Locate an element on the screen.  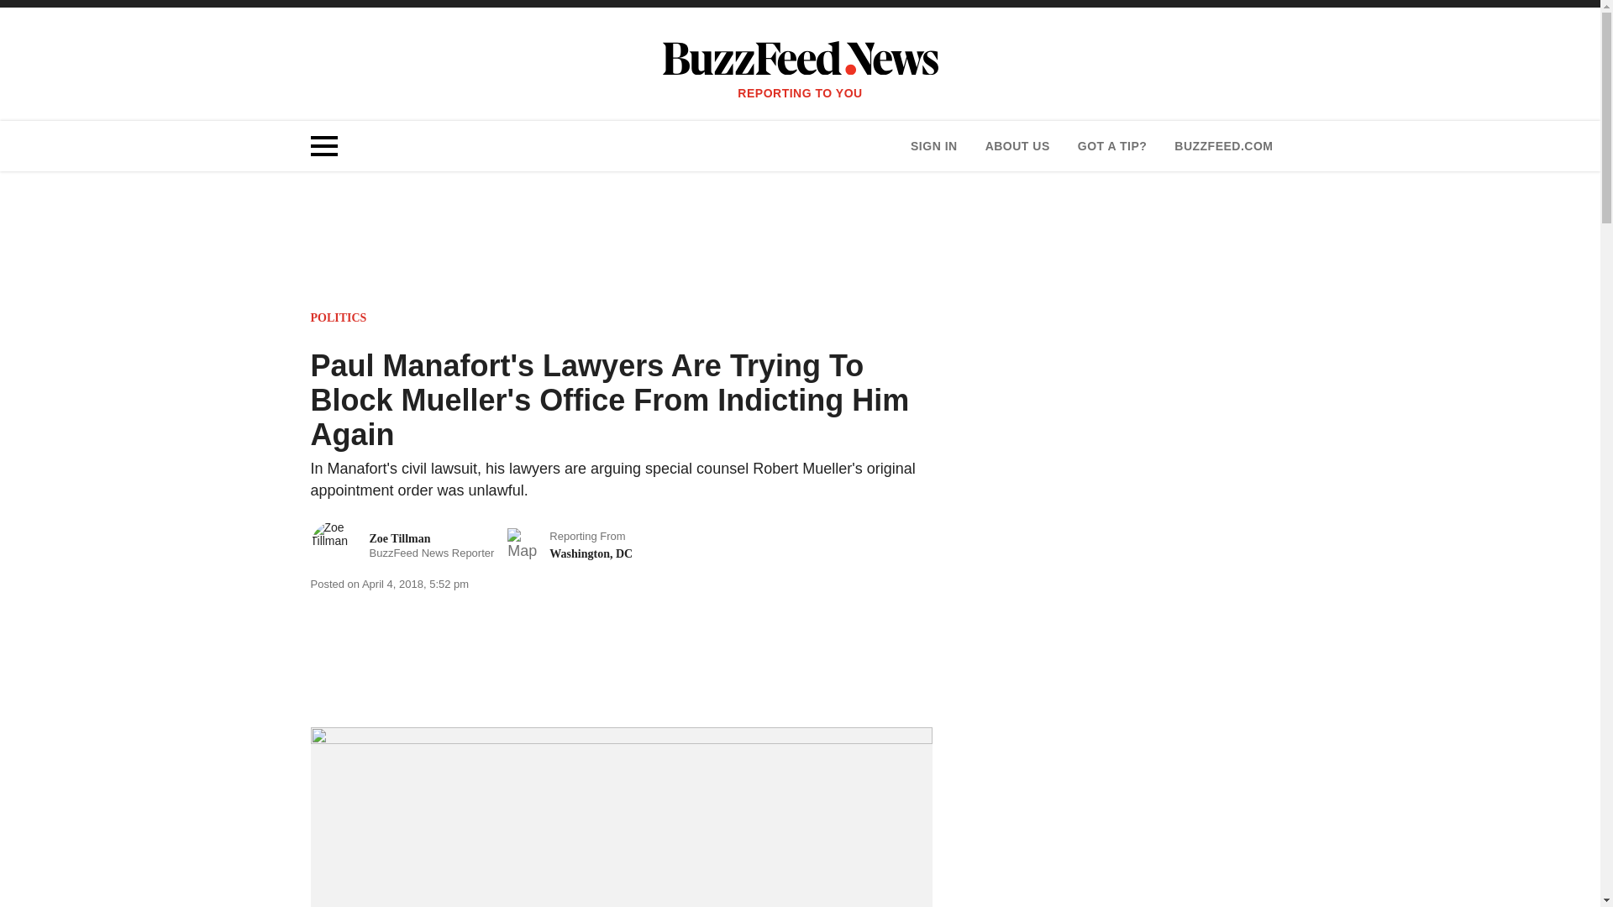
GOT A TIP? is located at coordinates (1223, 146).